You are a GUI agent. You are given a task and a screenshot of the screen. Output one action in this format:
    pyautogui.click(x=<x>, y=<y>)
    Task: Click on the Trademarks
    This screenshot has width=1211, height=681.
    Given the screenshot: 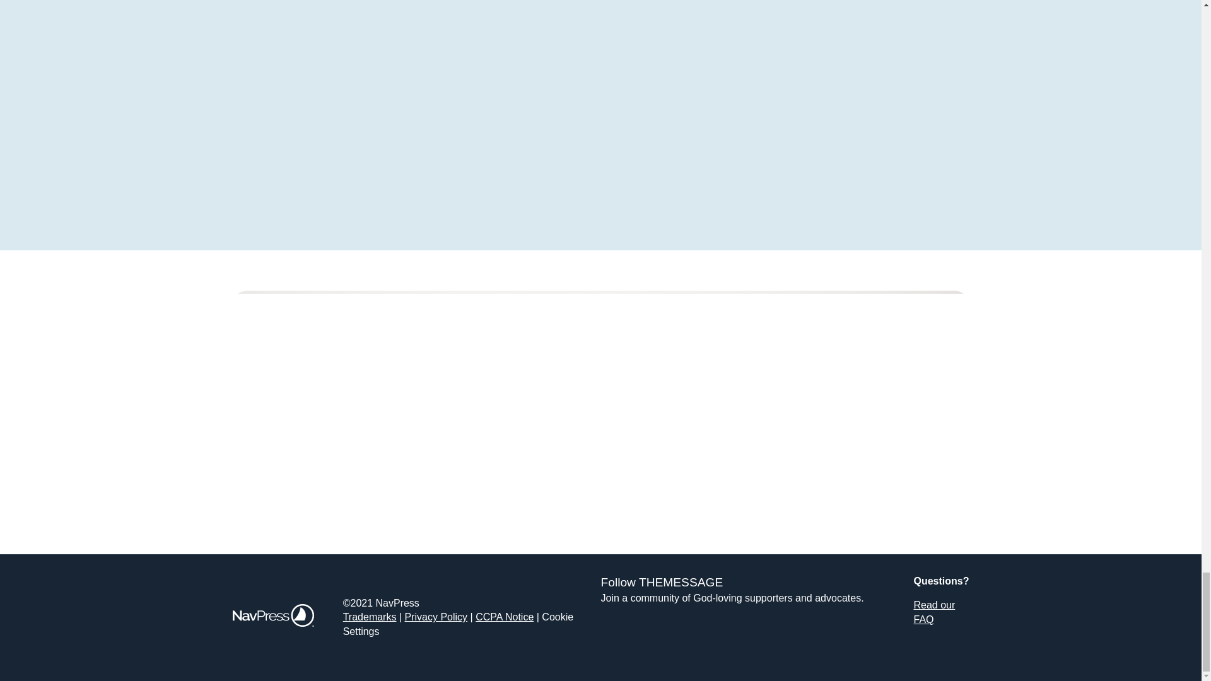 What is the action you would take?
    pyautogui.click(x=370, y=617)
    